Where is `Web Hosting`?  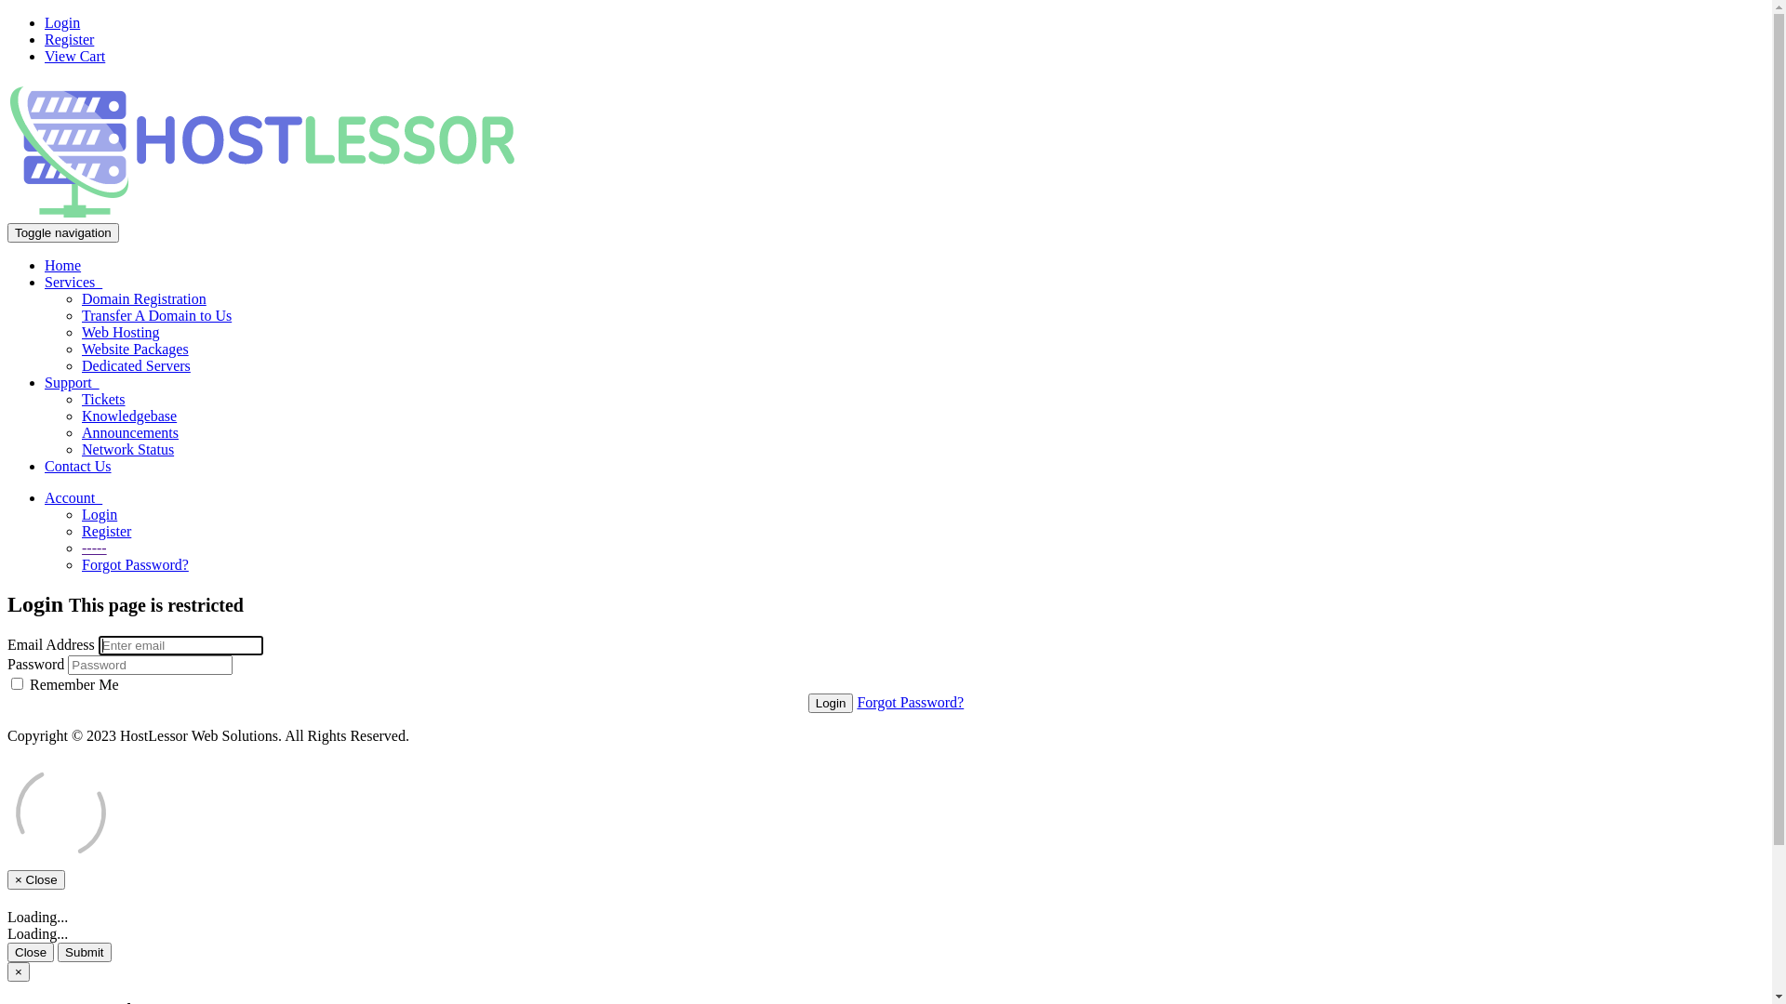 Web Hosting is located at coordinates (121, 333).